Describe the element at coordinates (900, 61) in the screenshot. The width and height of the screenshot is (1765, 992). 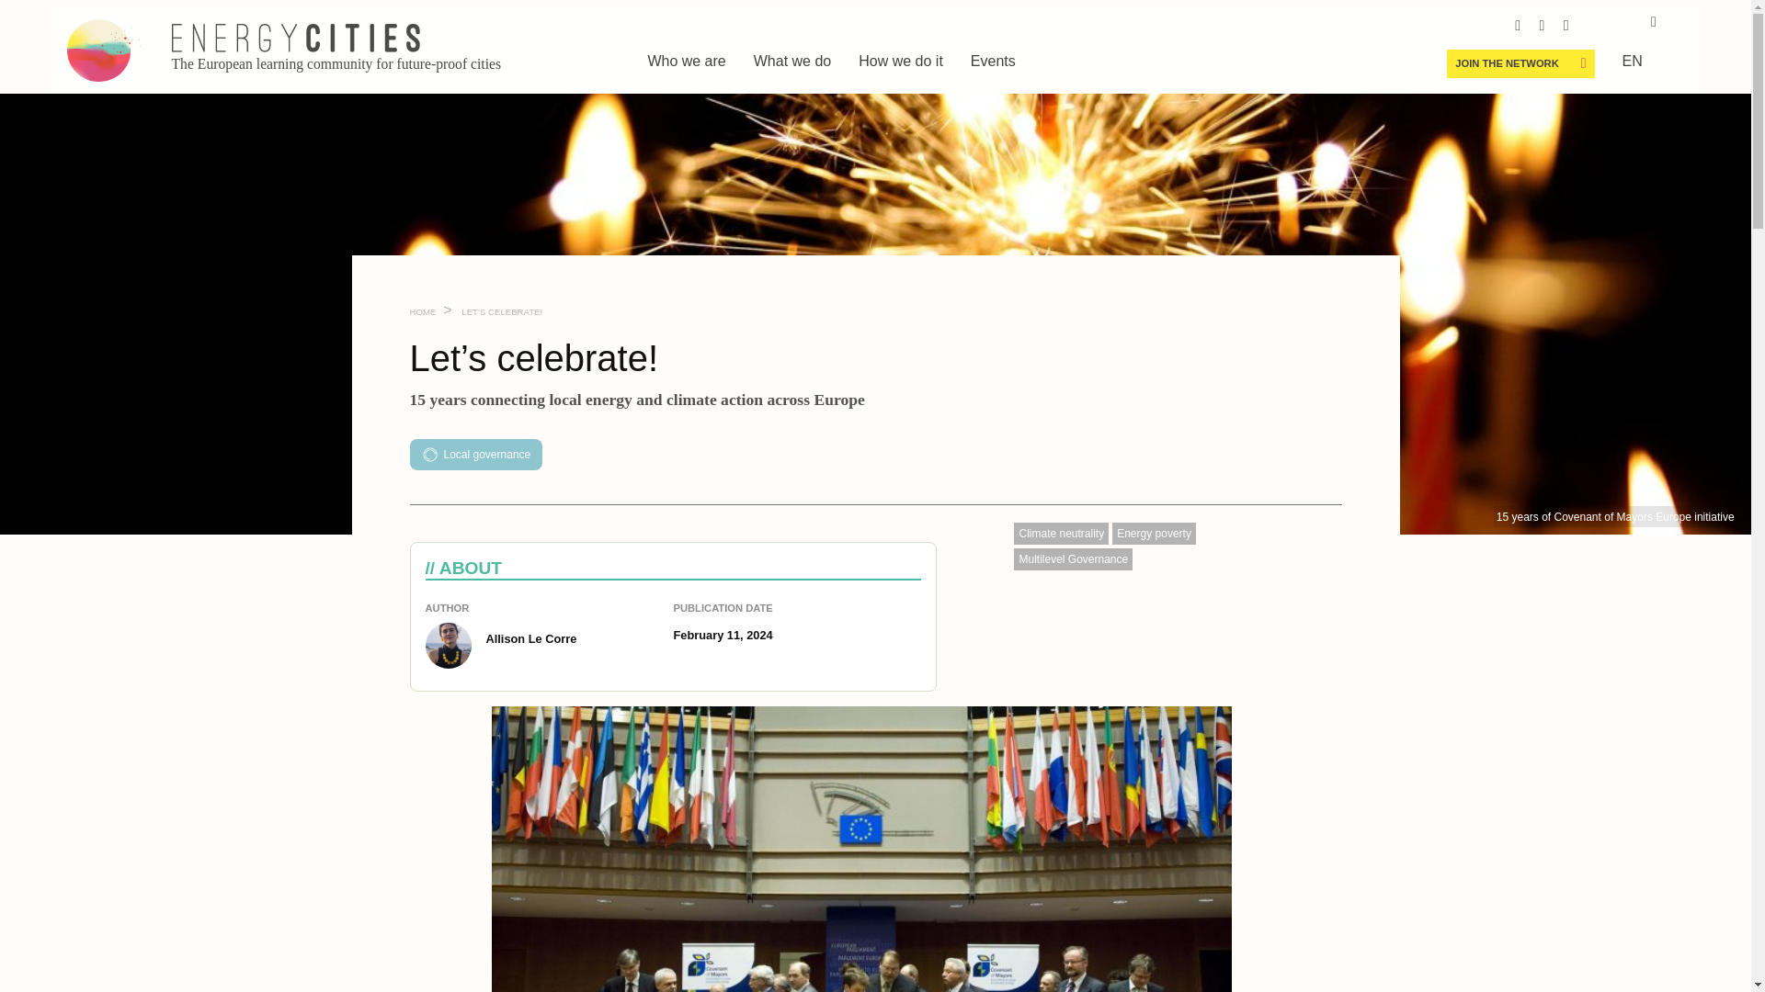
I see `How we do it` at that location.